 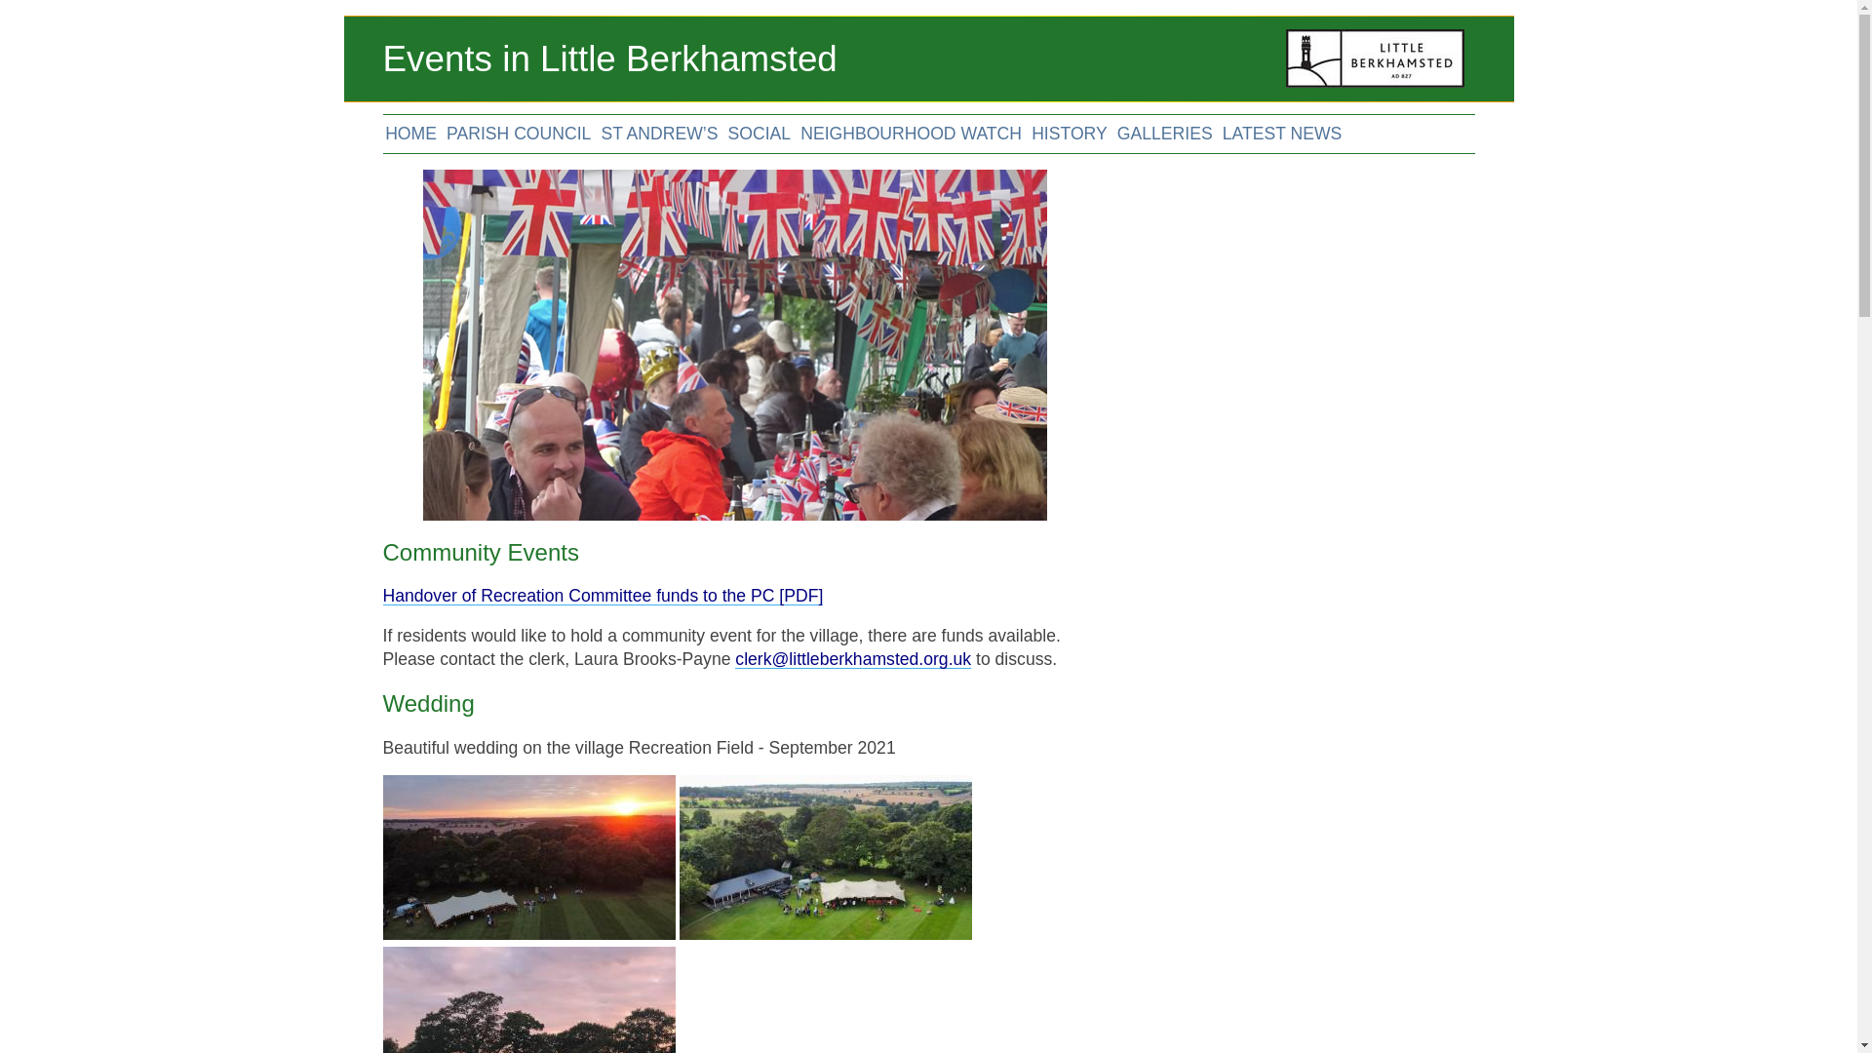 What do you see at coordinates (603, 595) in the screenshot?
I see `Handover of Recreation Committee funds to the PC` at bounding box center [603, 595].